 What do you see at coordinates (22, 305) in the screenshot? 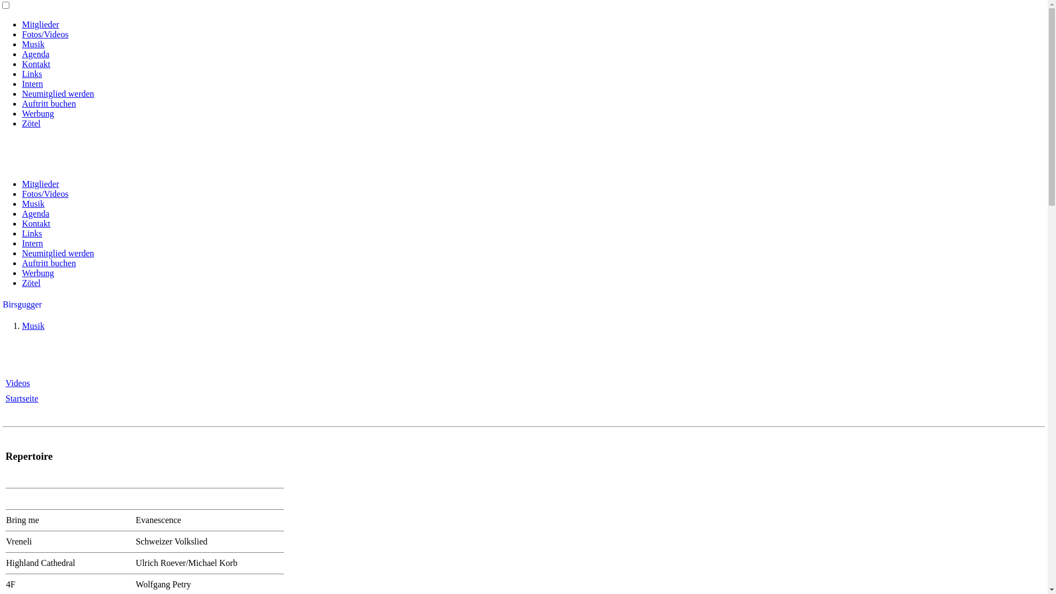
I see `Birsgugger` at bounding box center [22, 305].